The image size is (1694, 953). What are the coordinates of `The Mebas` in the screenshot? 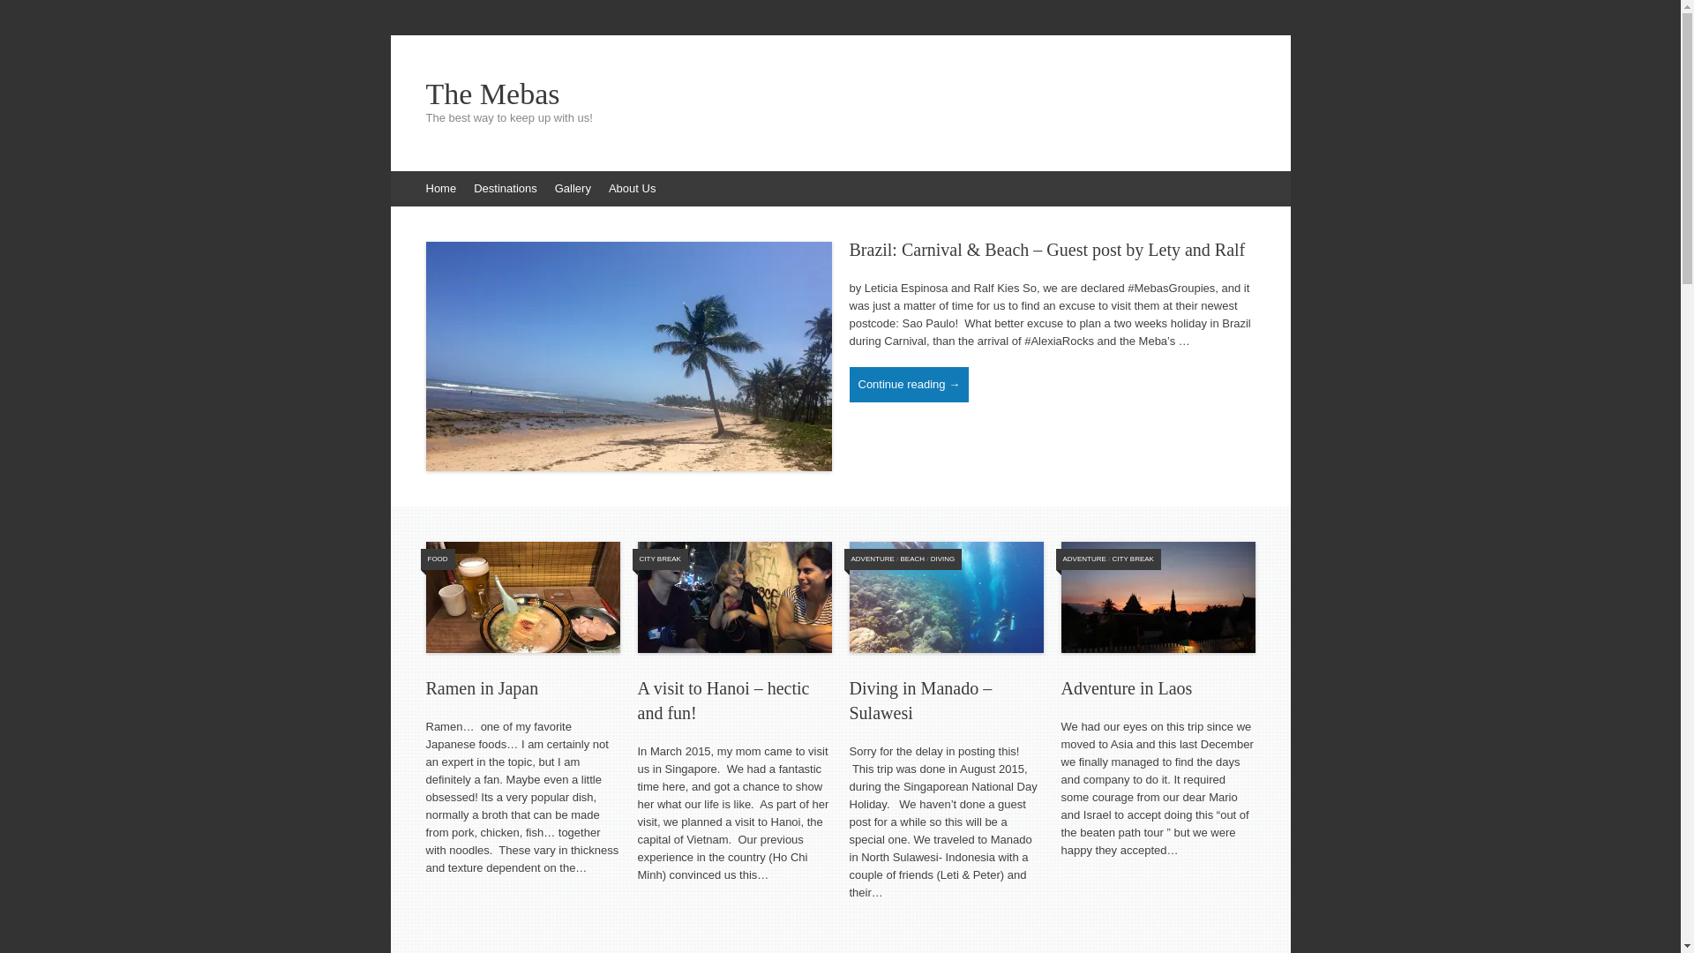 It's located at (840, 94).